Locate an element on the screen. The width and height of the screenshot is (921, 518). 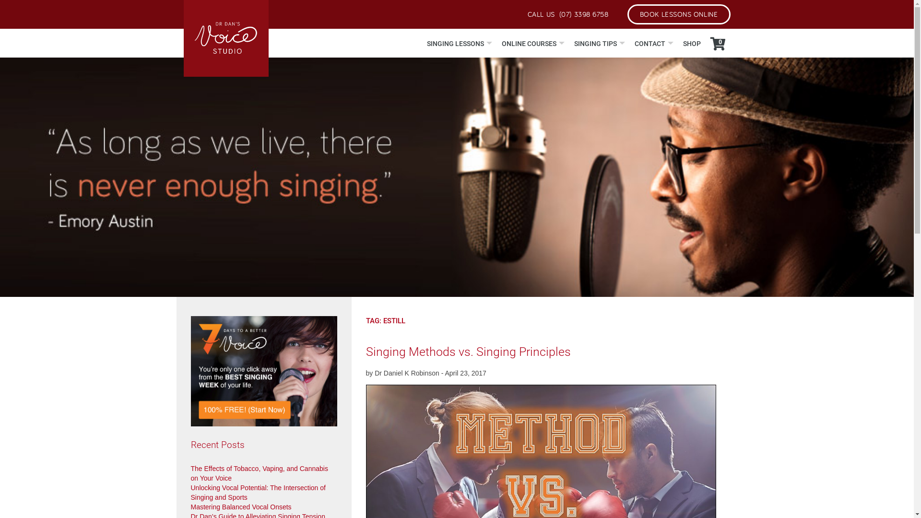
Mastering Balanced Vocal Onsets is located at coordinates (241, 507).